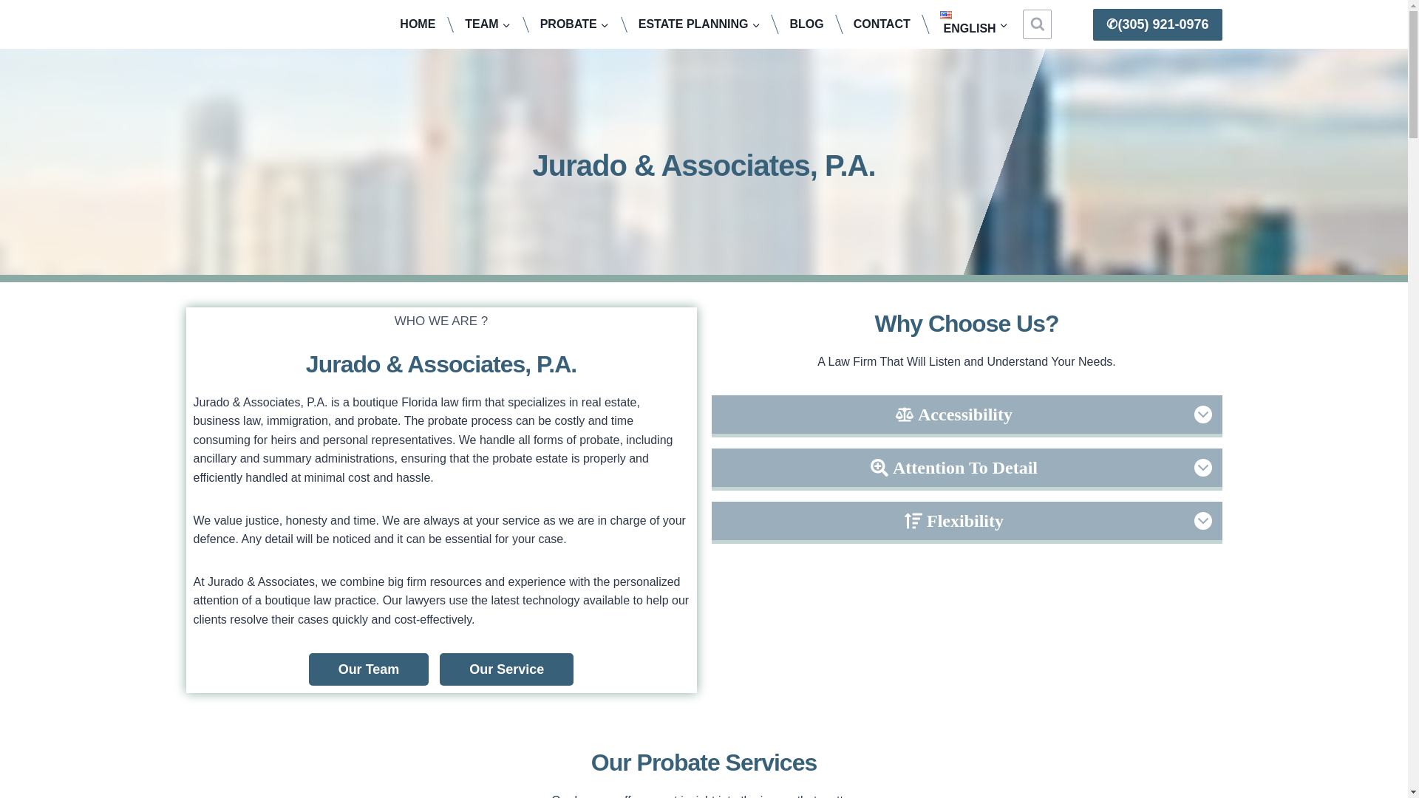 The image size is (1419, 798). I want to click on Our Service, so click(506, 669).